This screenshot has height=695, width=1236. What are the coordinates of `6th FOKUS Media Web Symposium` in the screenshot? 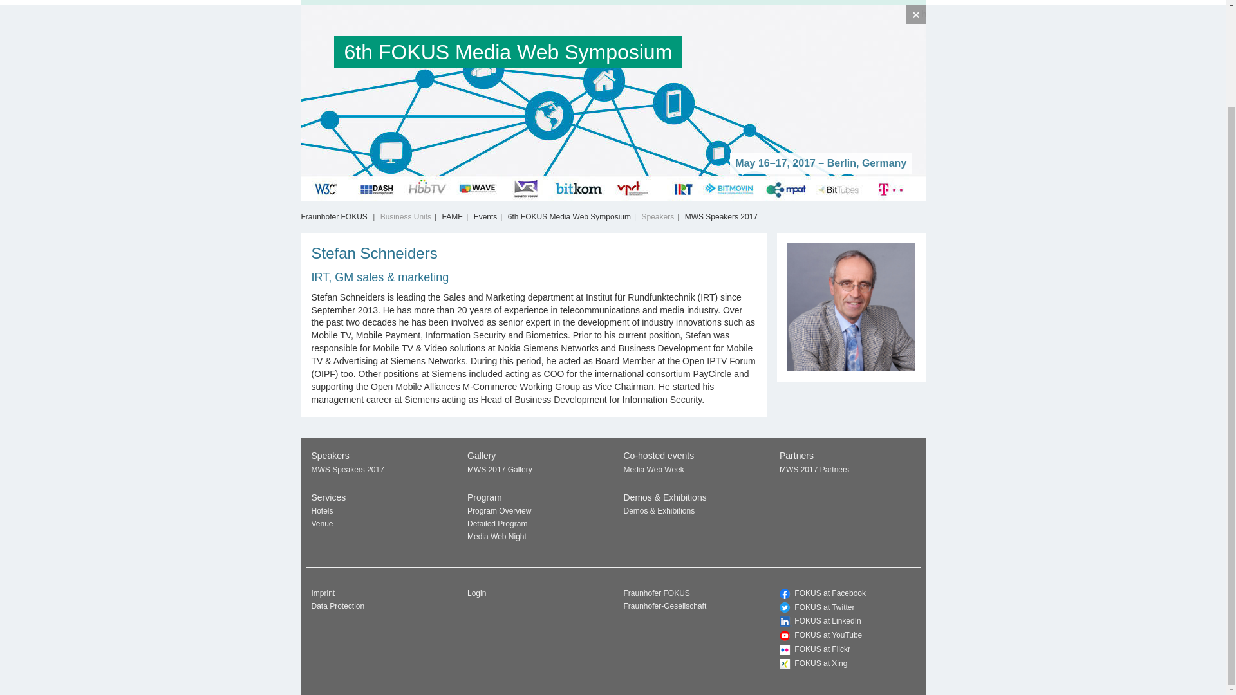 It's located at (569, 217).